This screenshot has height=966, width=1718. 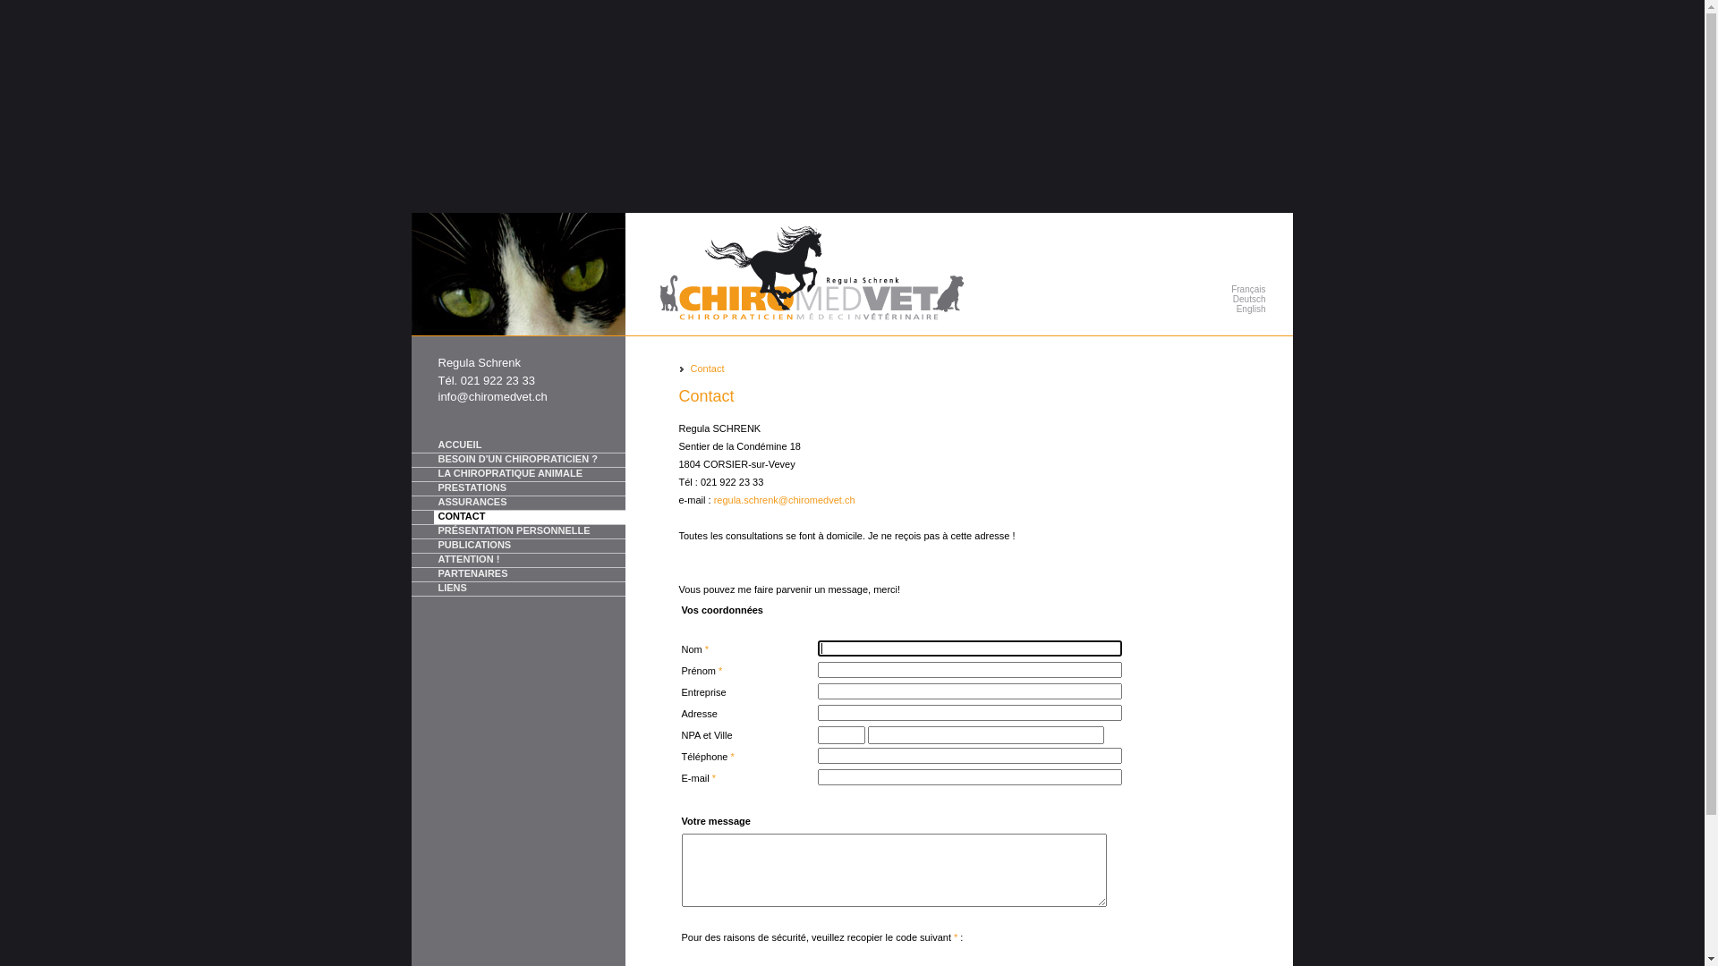 I want to click on PUBLICATIONS, so click(x=519, y=547).